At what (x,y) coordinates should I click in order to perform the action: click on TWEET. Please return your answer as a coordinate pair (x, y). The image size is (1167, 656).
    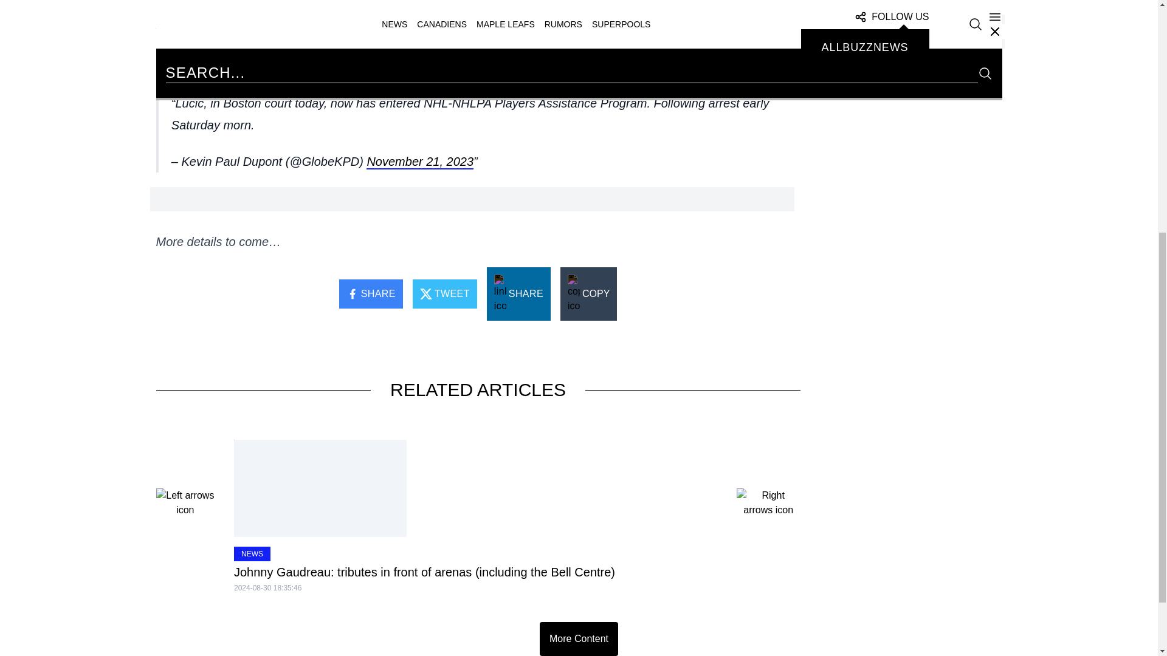
    Looking at the image, I should click on (445, 294).